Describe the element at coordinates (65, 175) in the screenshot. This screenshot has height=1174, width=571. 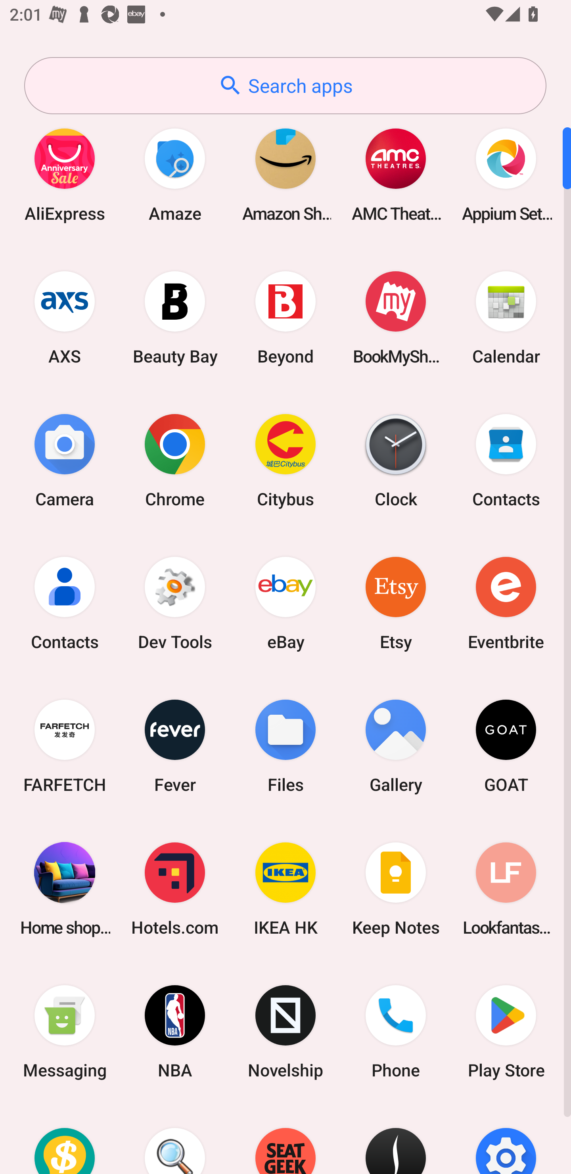
I see `AliExpress` at that location.